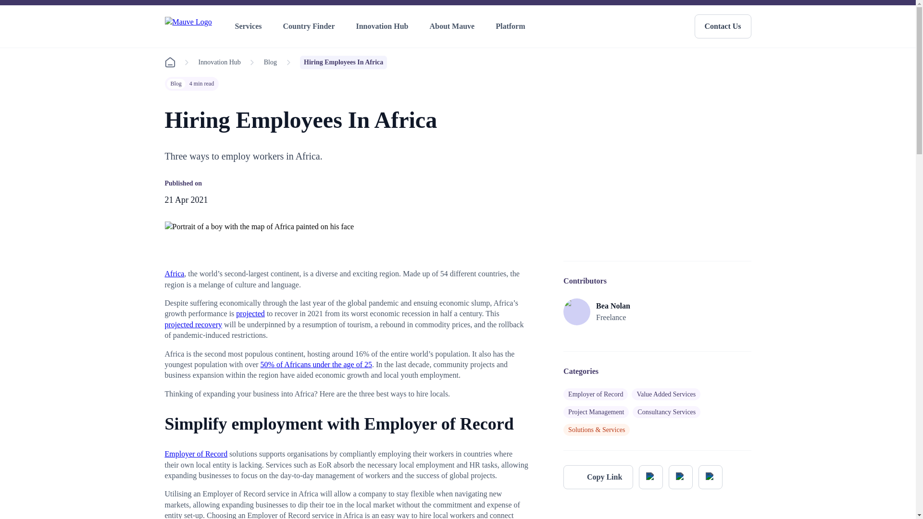 The width and height of the screenshot is (923, 519). What do you see at coordinates (384, 26) in the screenshot?
I see `Innovation Hub` at bounding box center [384, 26].